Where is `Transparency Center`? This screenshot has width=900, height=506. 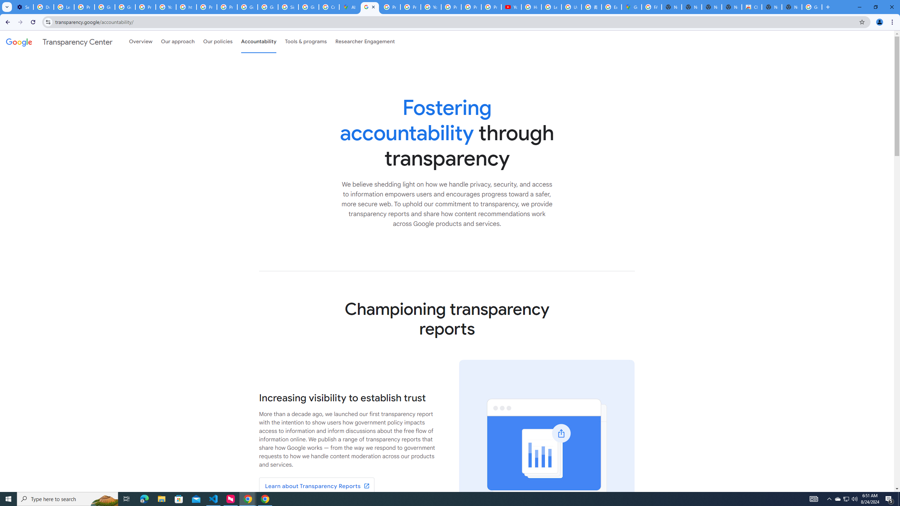 Transparency Center is located at coordinates (59, 41).